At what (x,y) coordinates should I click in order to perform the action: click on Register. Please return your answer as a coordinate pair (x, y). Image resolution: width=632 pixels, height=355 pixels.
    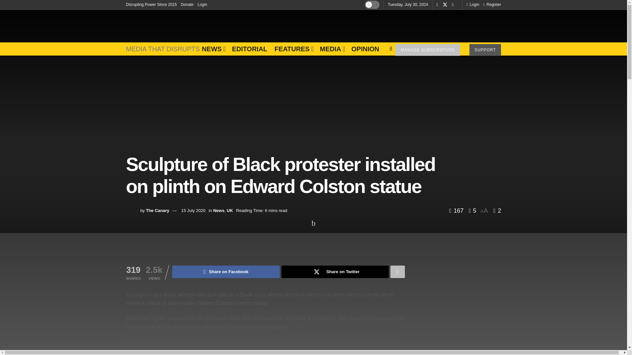
    Looking at the image, I should click on (492, 5).